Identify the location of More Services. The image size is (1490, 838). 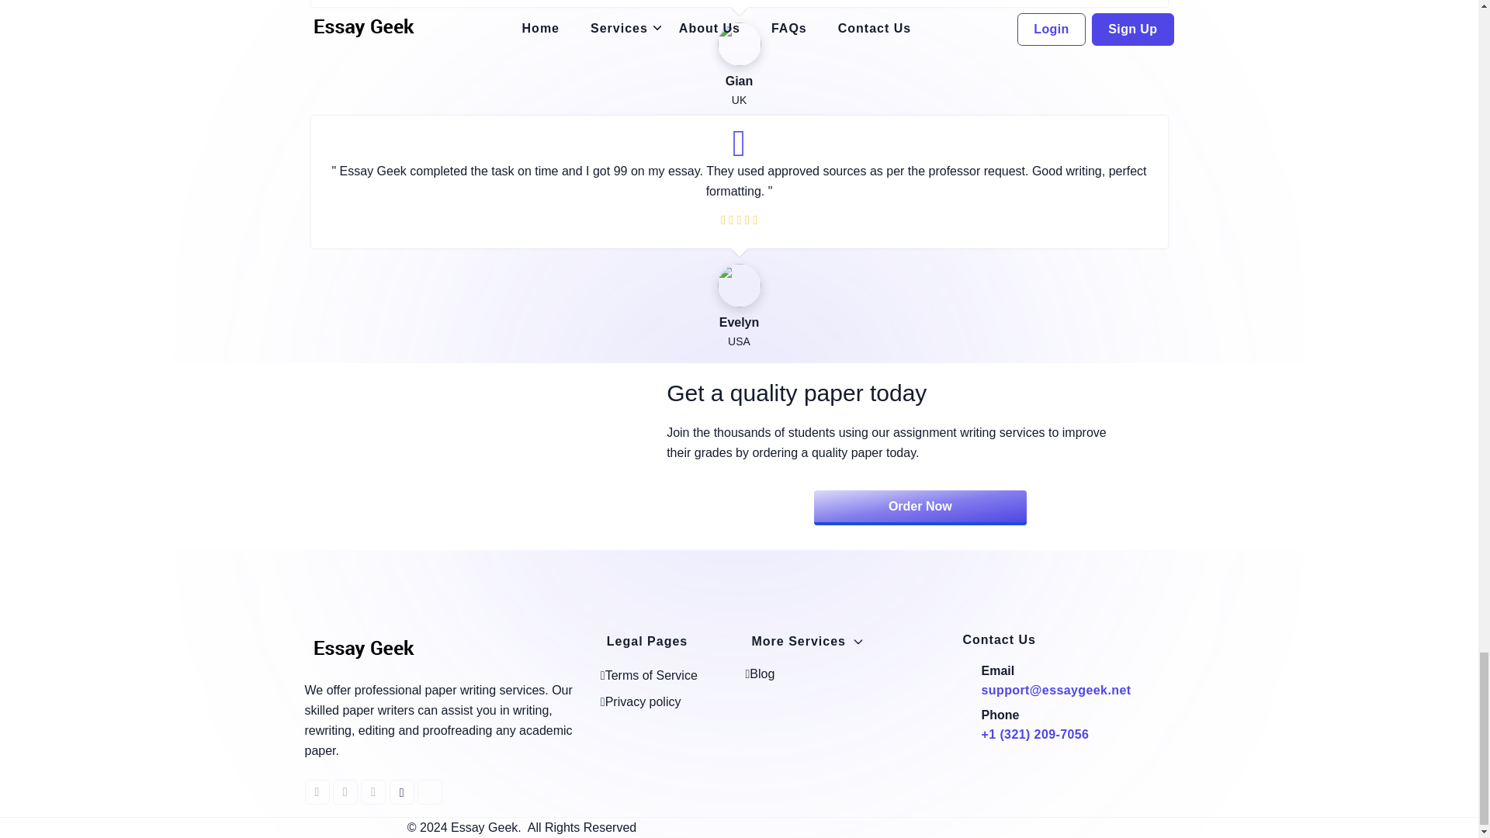
(808, 641).